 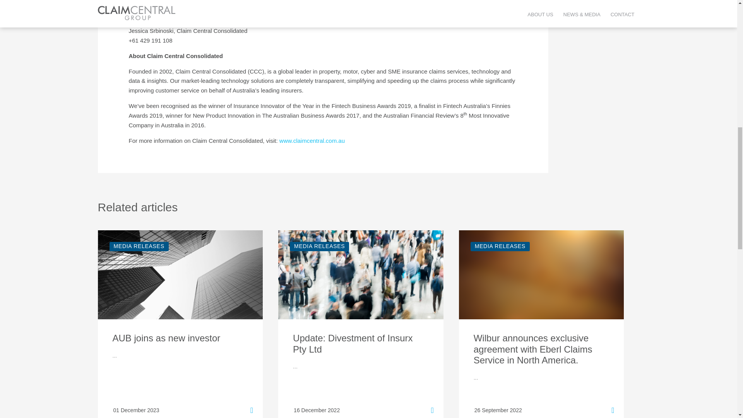 I want to click on ..., so click(x=114, y=355).